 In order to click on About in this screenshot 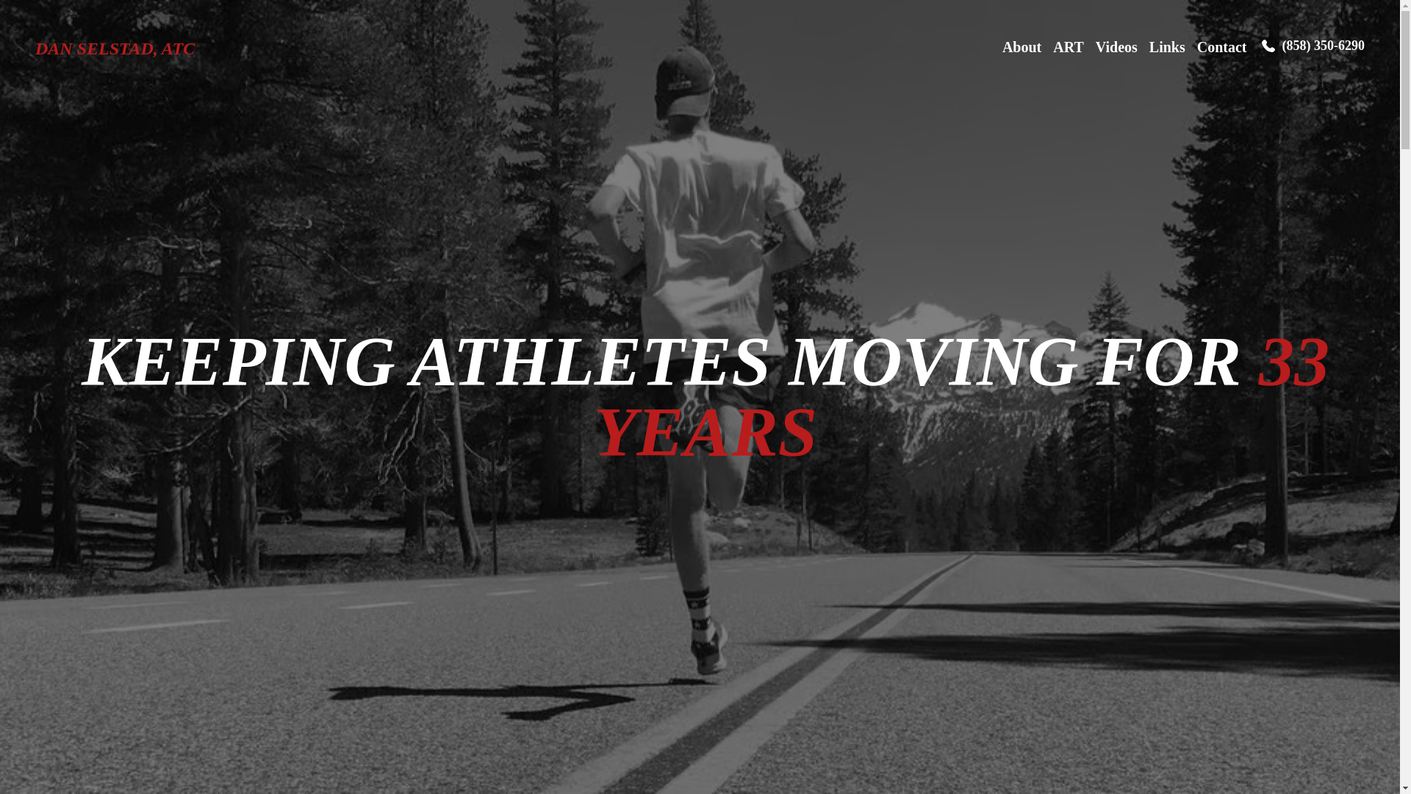, I will do `click(1022, 49)`.